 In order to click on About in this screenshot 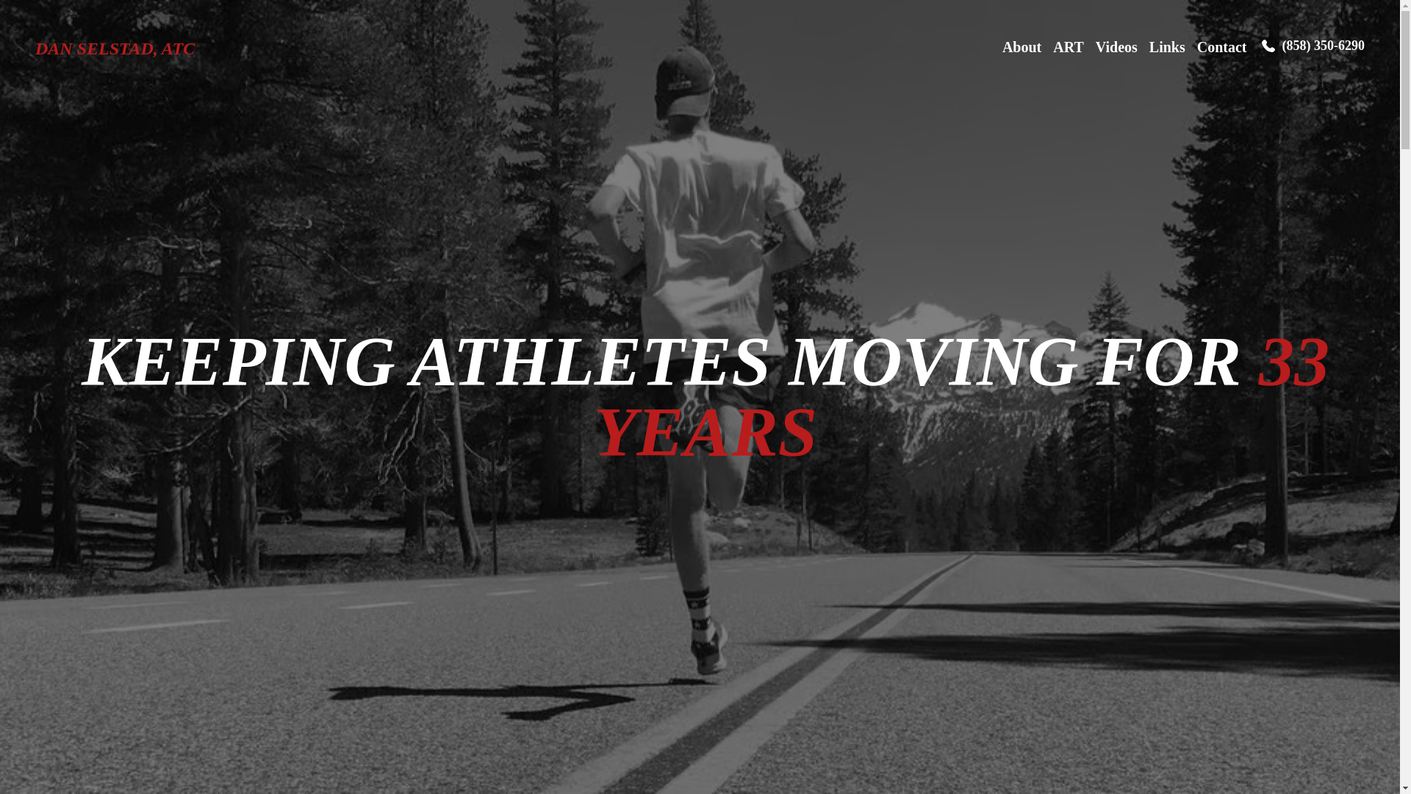, I will do `click(1022, 49)`.